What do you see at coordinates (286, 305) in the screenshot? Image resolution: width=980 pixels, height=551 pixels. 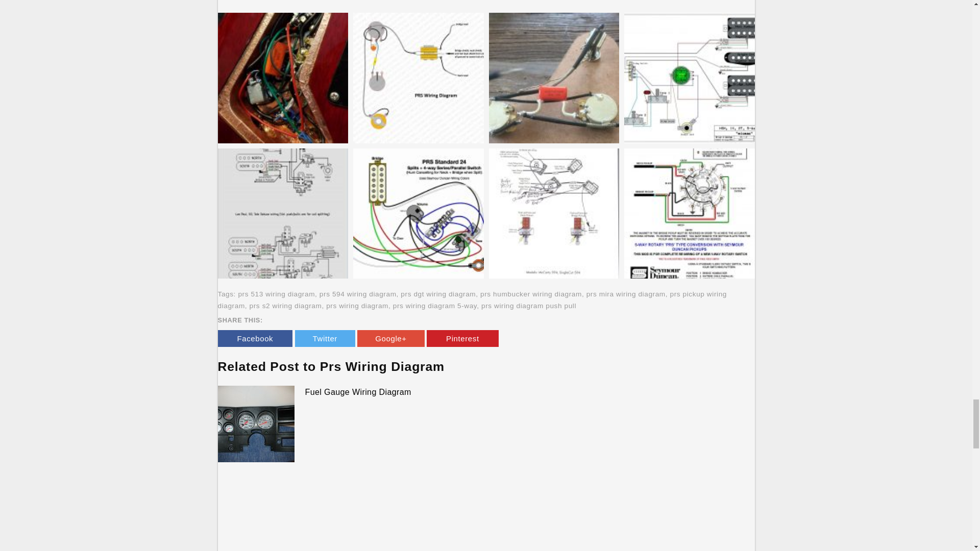 I see `prs s2 wiring diagram` at bounding box center [286, 305].